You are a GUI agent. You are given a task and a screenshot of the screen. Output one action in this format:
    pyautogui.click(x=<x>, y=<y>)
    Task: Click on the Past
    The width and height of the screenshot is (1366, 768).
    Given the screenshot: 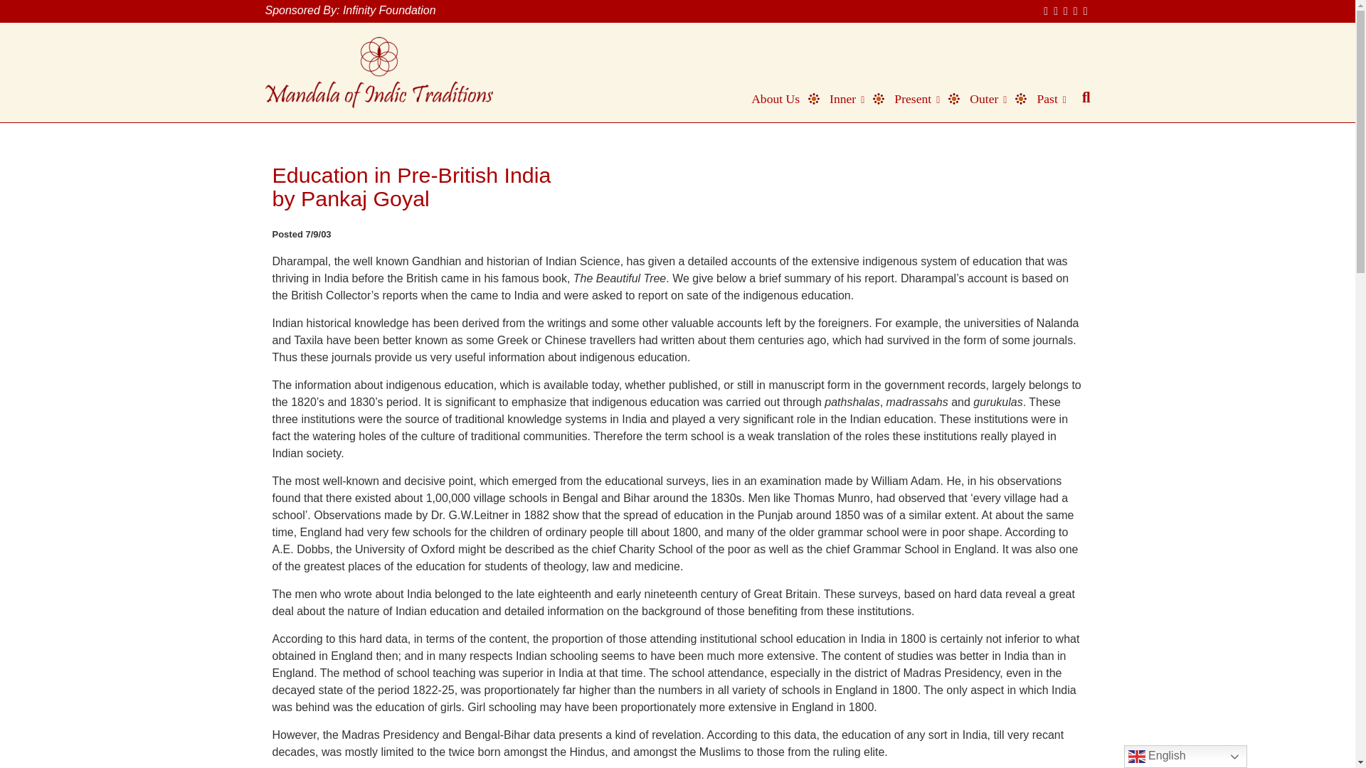 What is the action you would take?
    pyautogui.click(x=1044, y=98)
    